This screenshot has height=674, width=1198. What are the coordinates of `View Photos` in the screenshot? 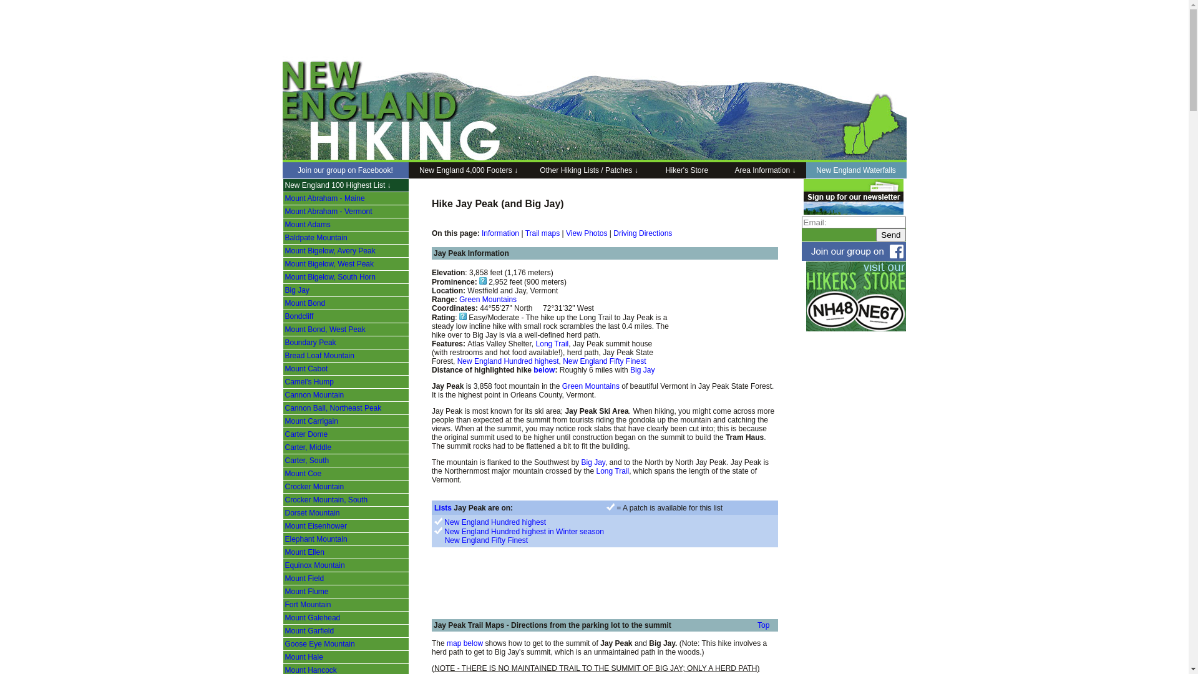 It's located at (587, 233).